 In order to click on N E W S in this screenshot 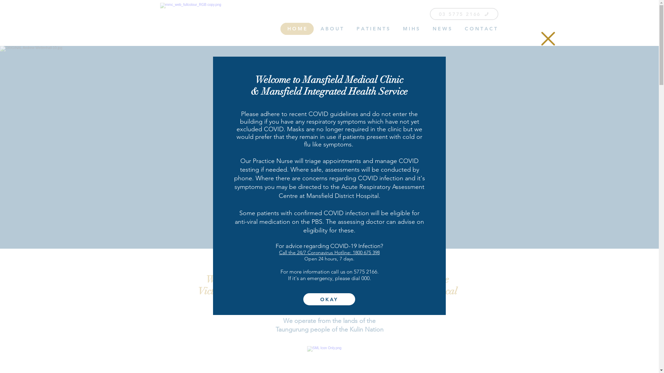, I will do `click(442, 29)`.